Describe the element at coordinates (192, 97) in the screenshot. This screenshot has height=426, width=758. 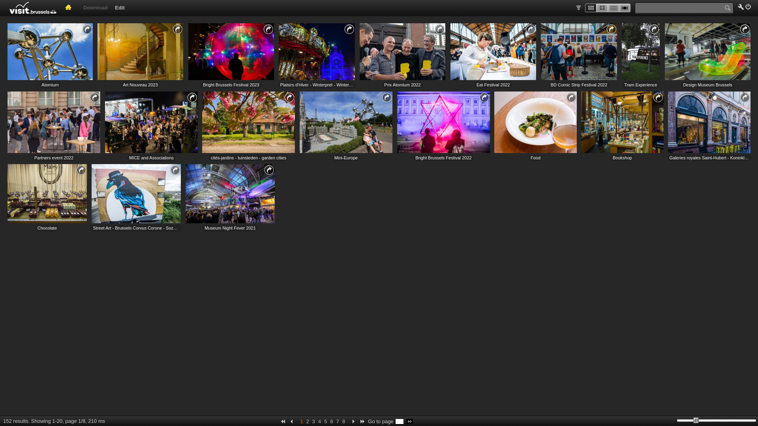
I see `Show content` at that location.